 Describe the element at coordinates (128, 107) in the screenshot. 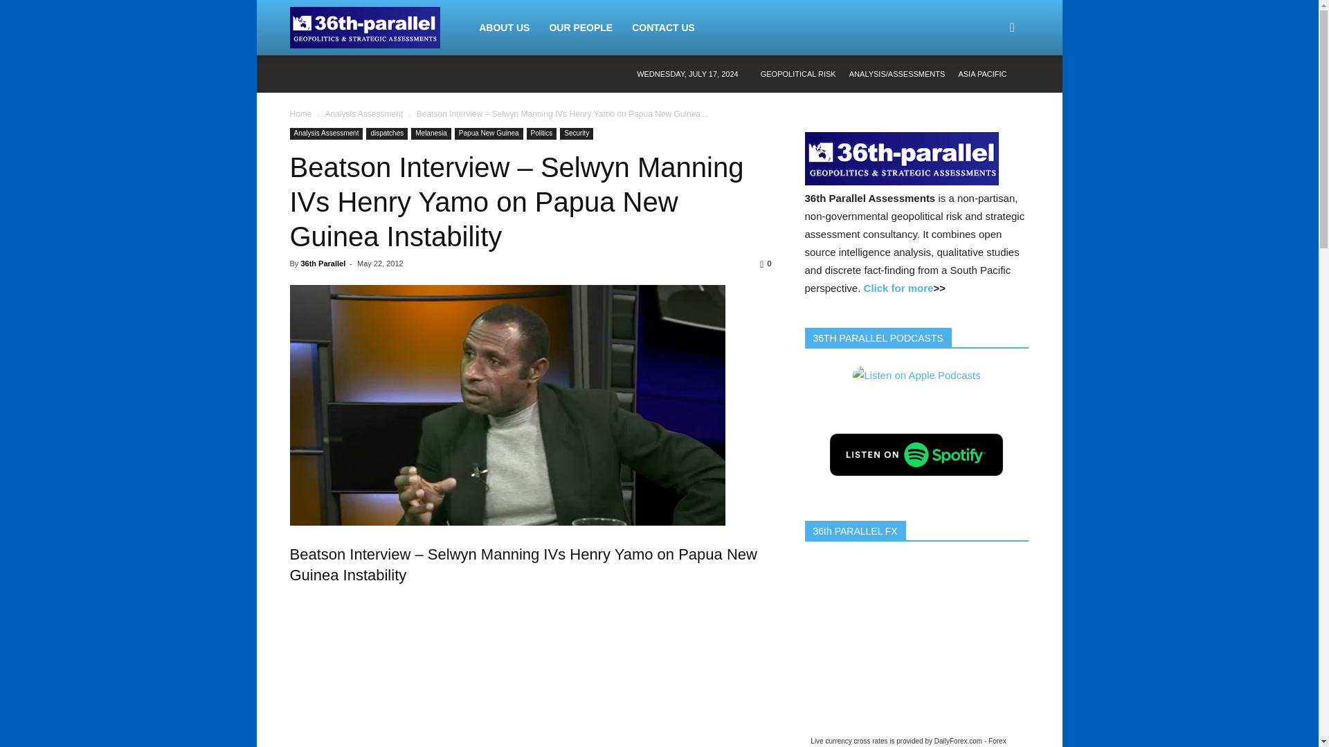

I see `Mission Statement` at that location.